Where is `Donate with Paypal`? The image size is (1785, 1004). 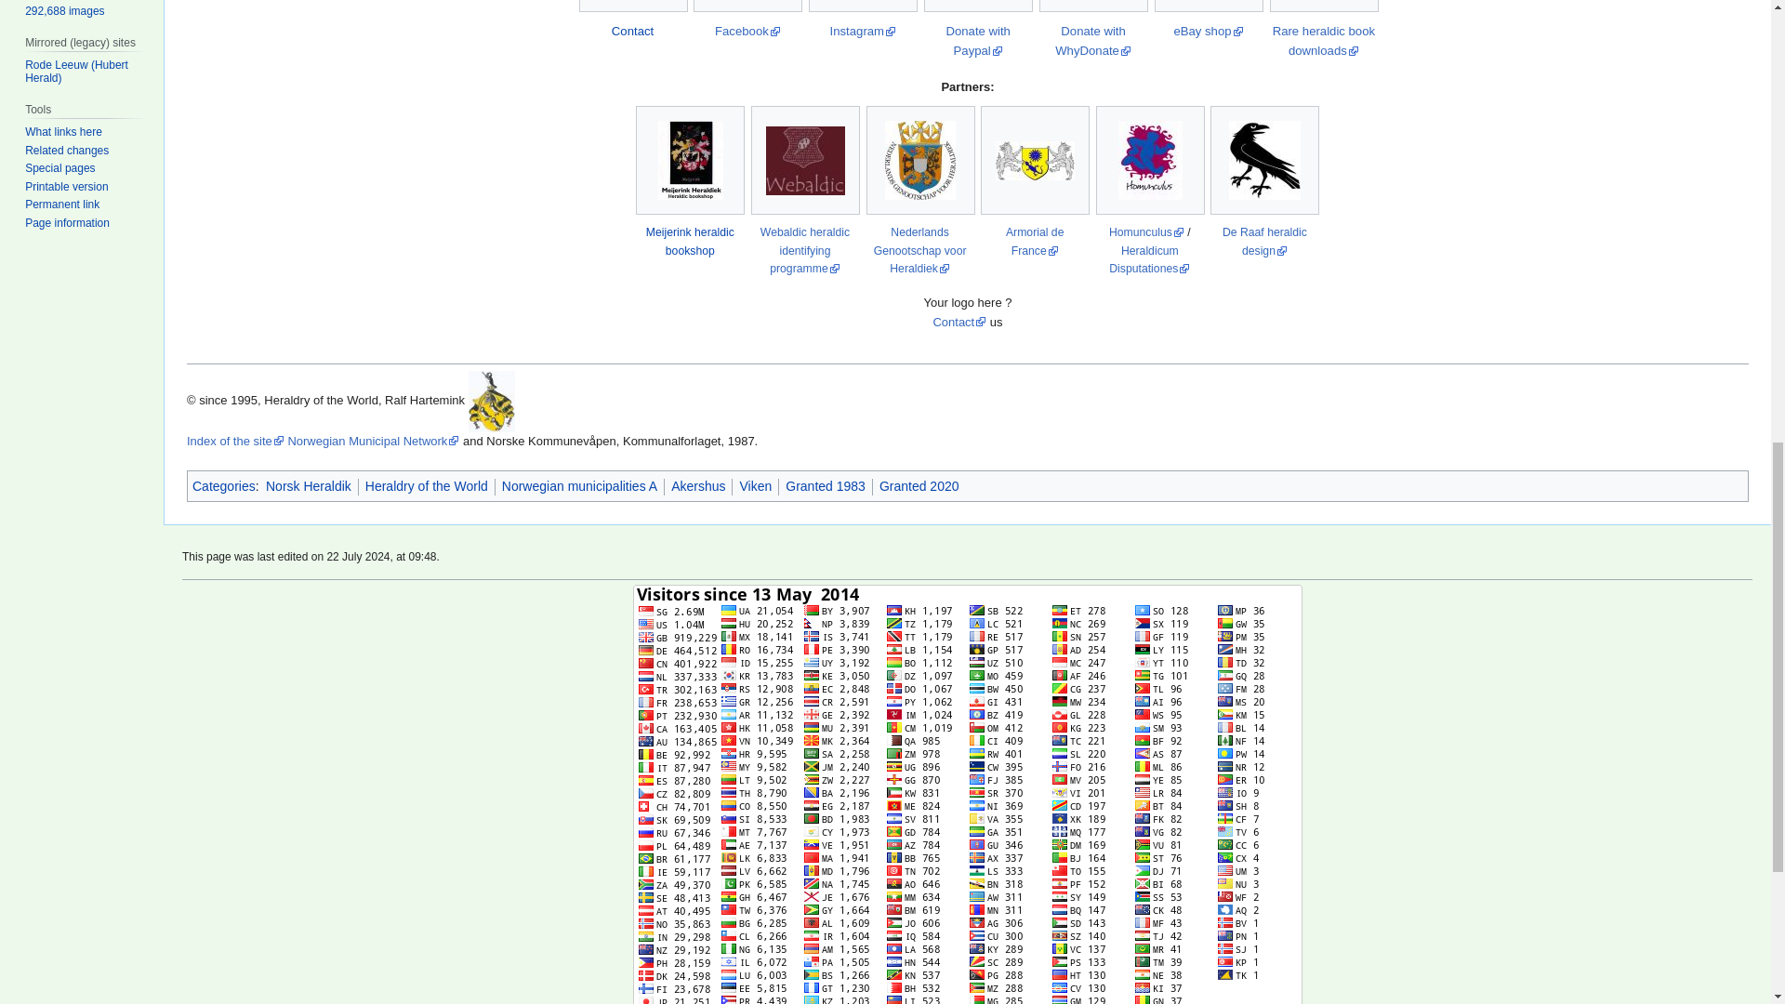
Donate with Paypal is located at coordinates (978, 40).